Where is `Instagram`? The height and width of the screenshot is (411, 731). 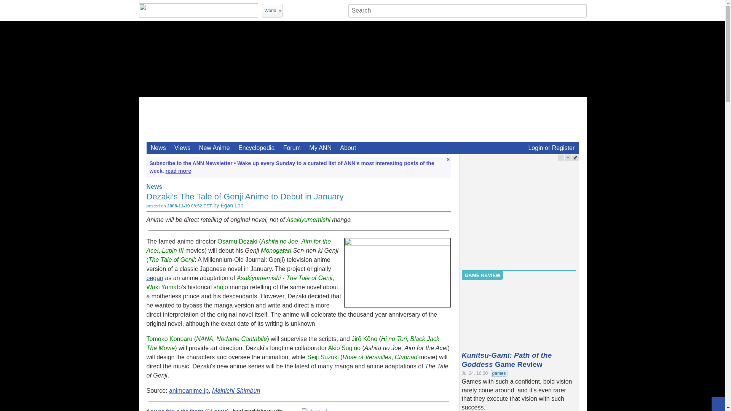 Instagram is located at coordinates (320, 10).